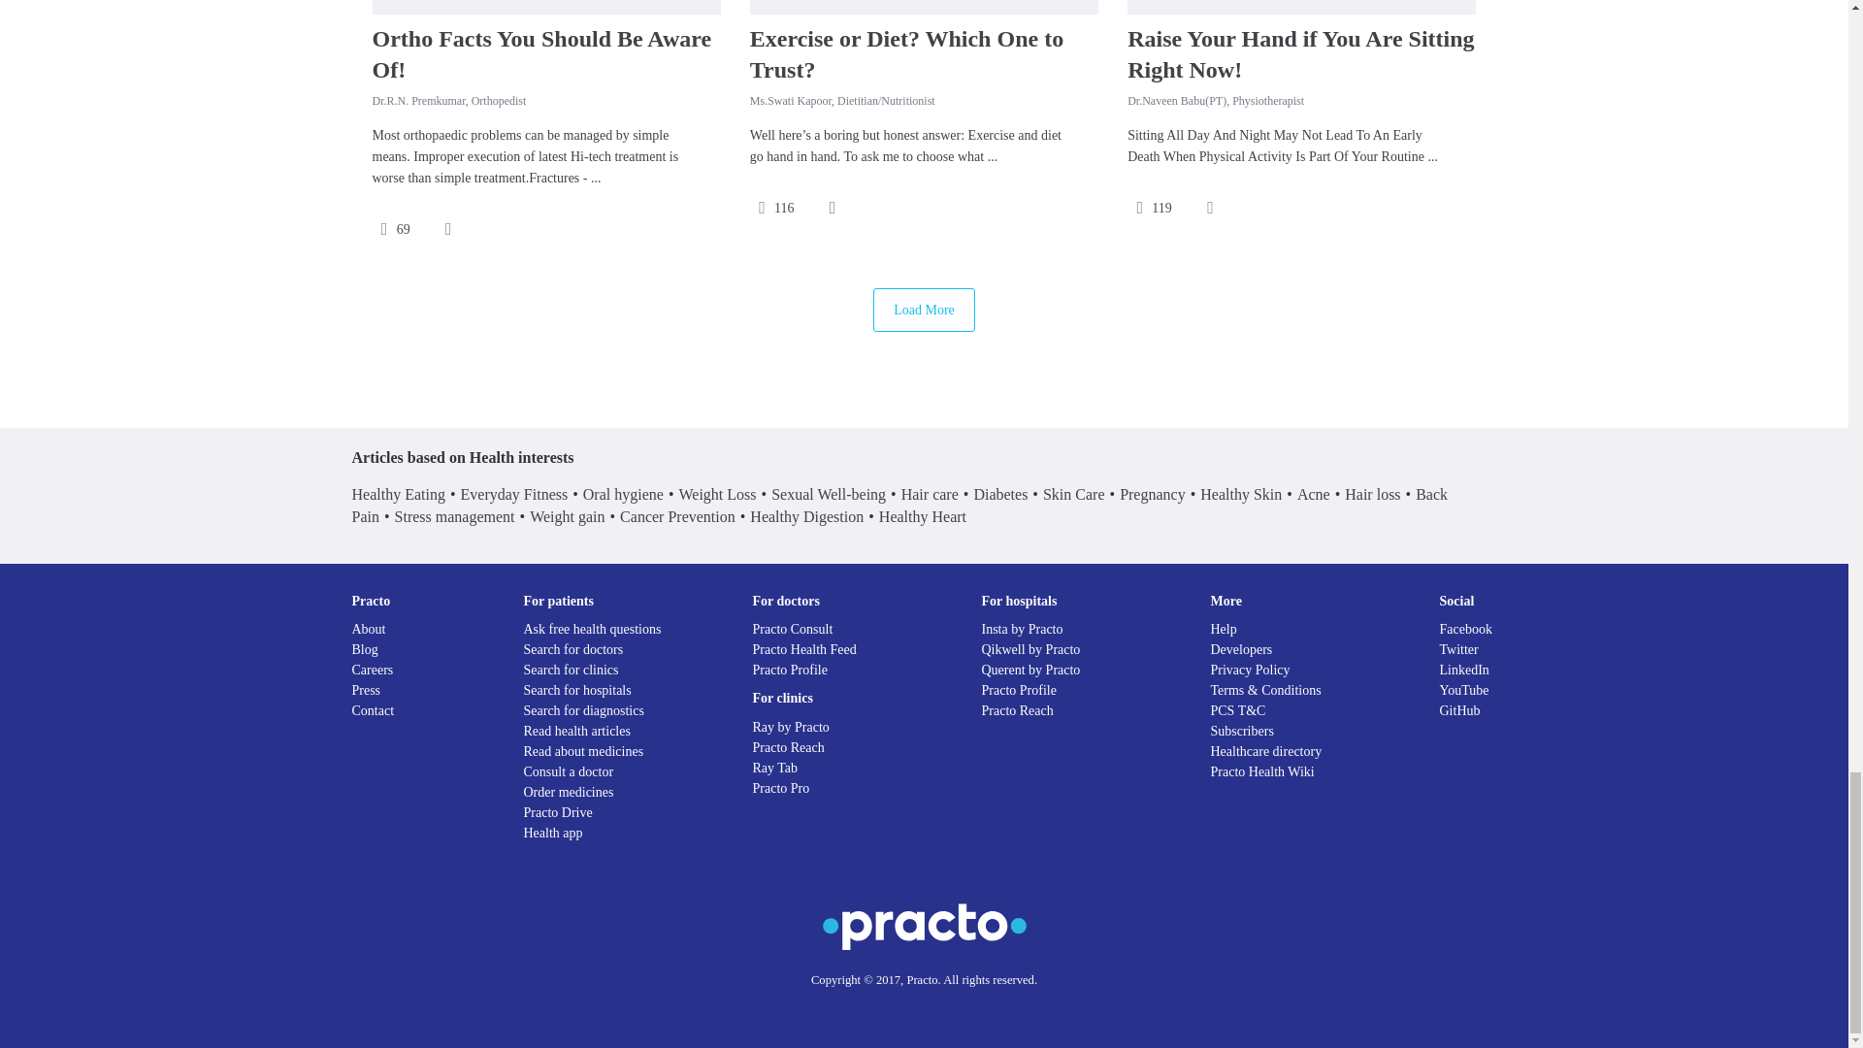 The height and width of the screenshot is (1048, 1863). I want to click on About, so click(369, 629).